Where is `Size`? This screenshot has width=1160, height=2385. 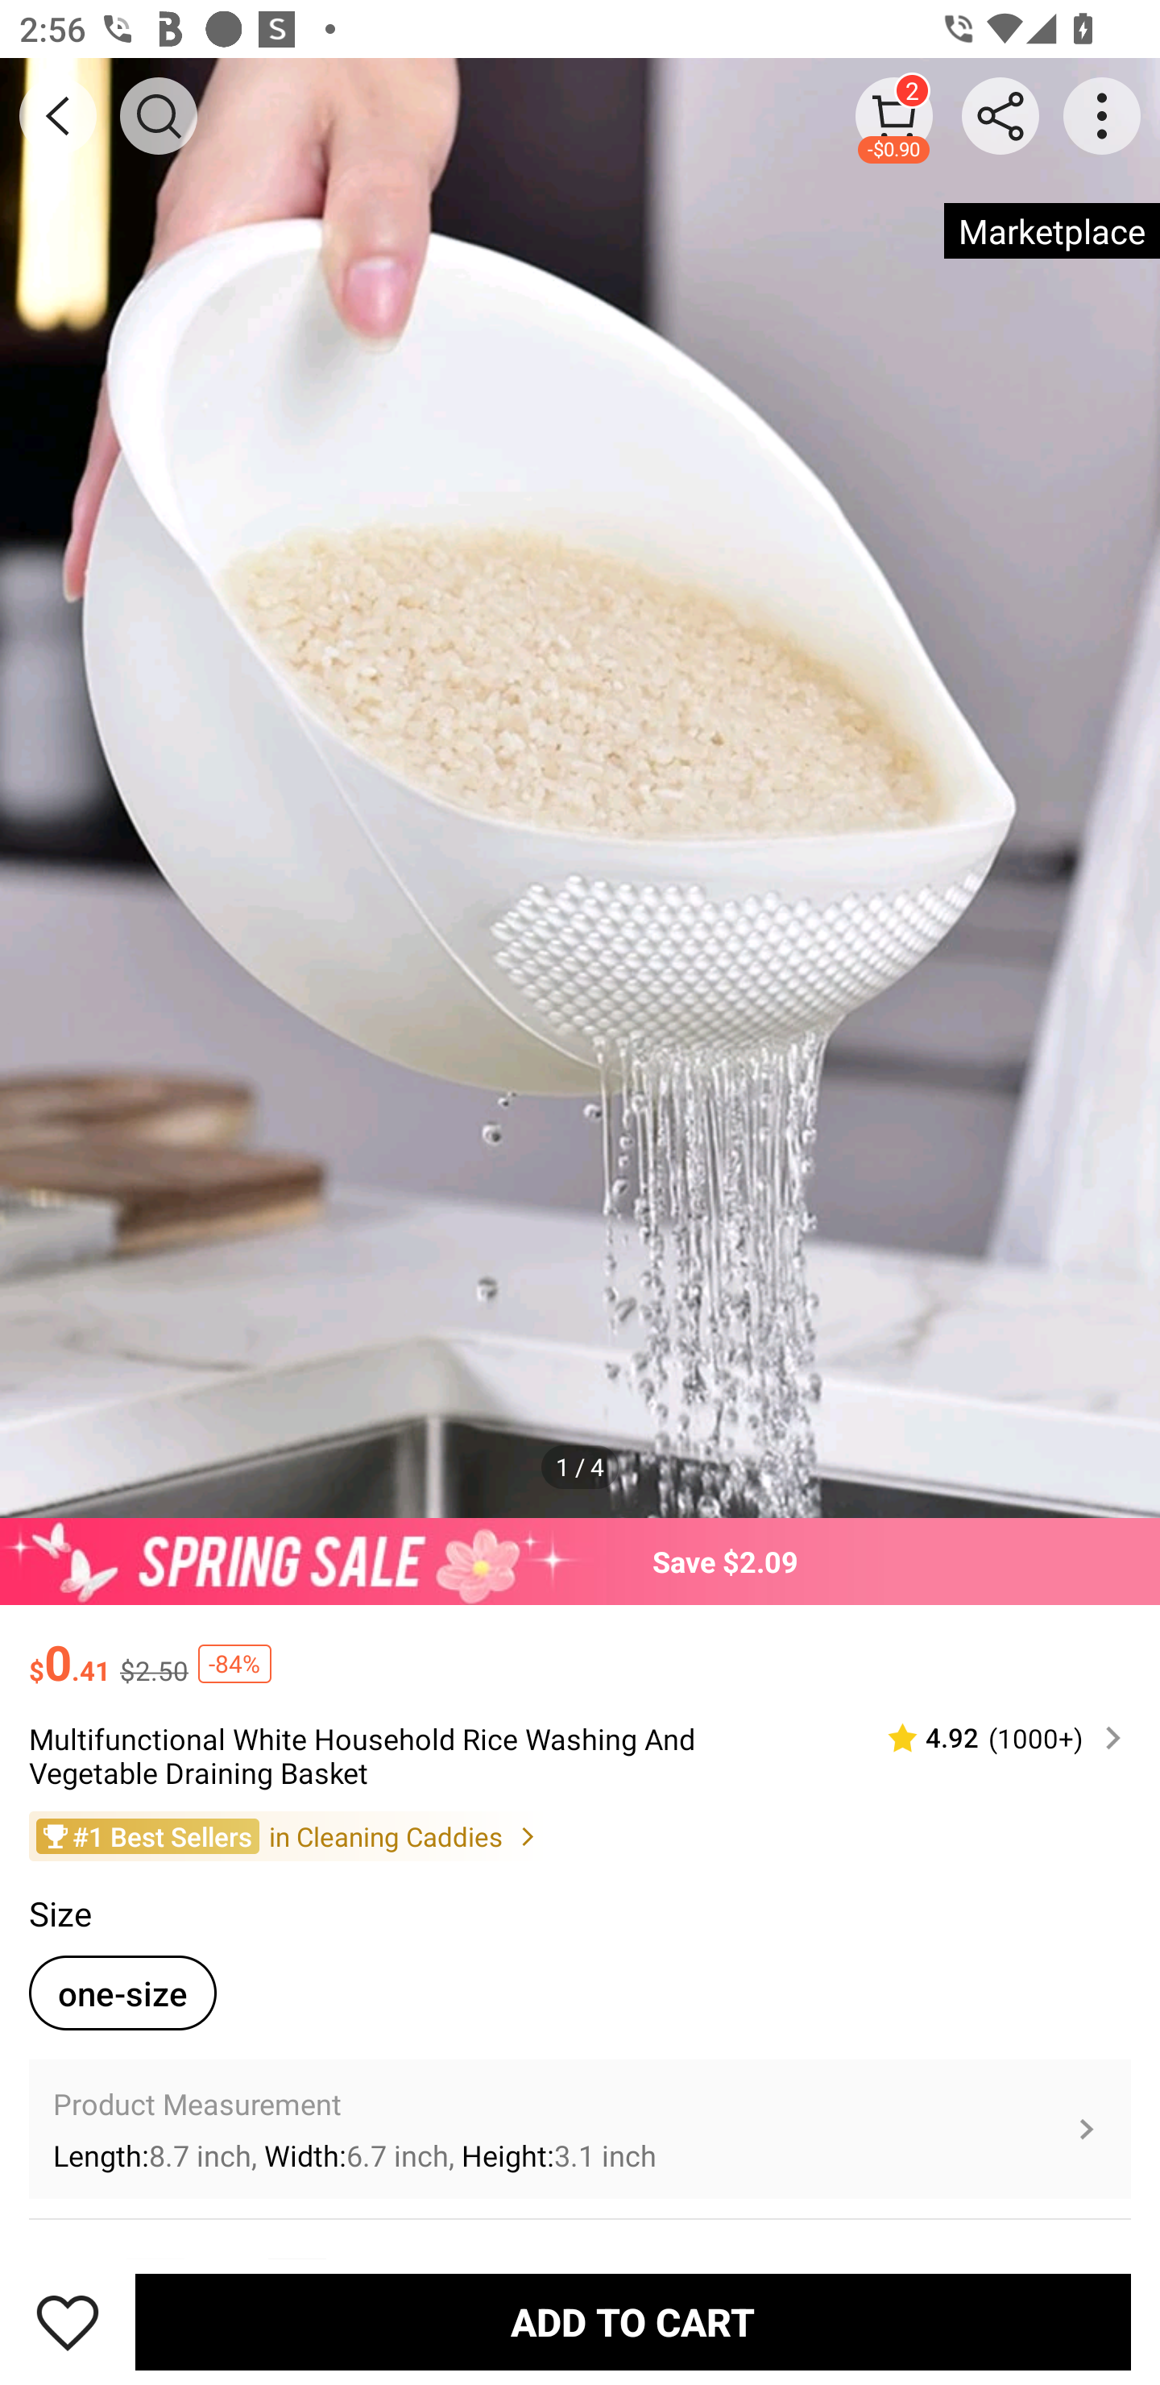 Size is located at coordinates (60, 1914).